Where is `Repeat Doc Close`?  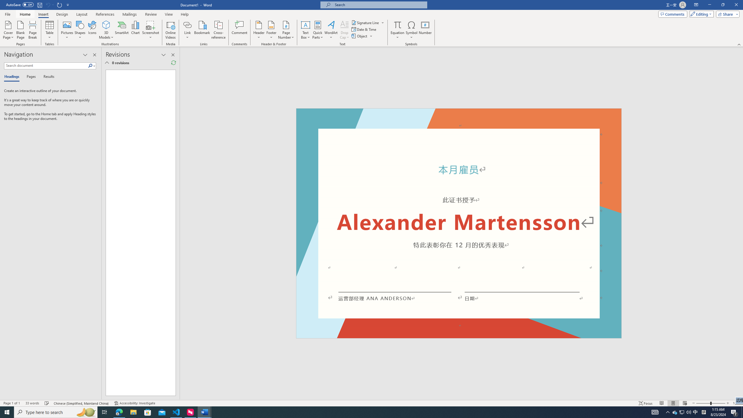
Repeat Doc Close is located at coordinates (60, 5).